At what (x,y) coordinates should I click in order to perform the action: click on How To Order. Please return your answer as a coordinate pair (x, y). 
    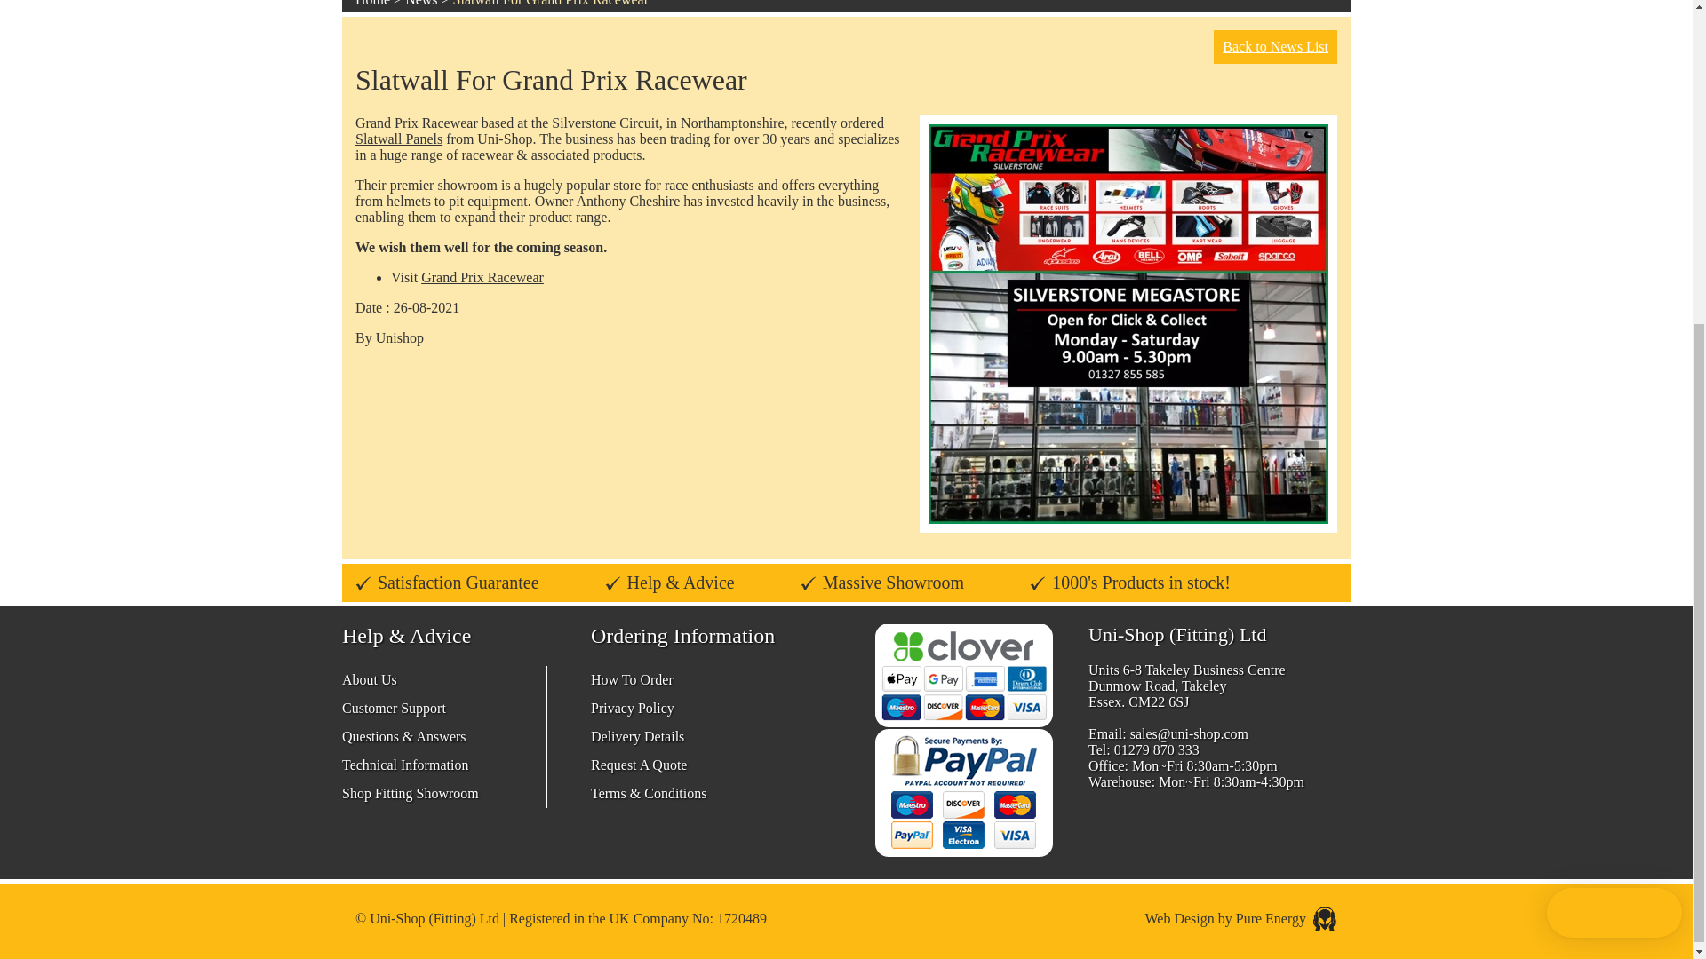
    Looking at the image, I should click on (632, 680).